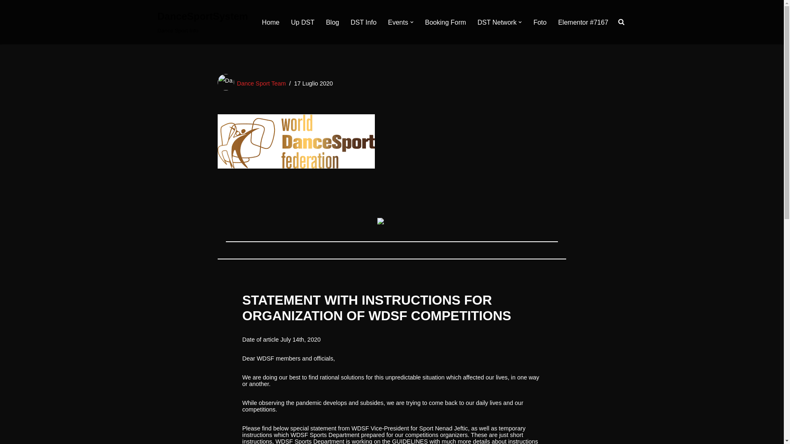  What do you see at coordinates (497, 22) in the screenshot?
I see `DST Network` at bounding box center [497, 22].